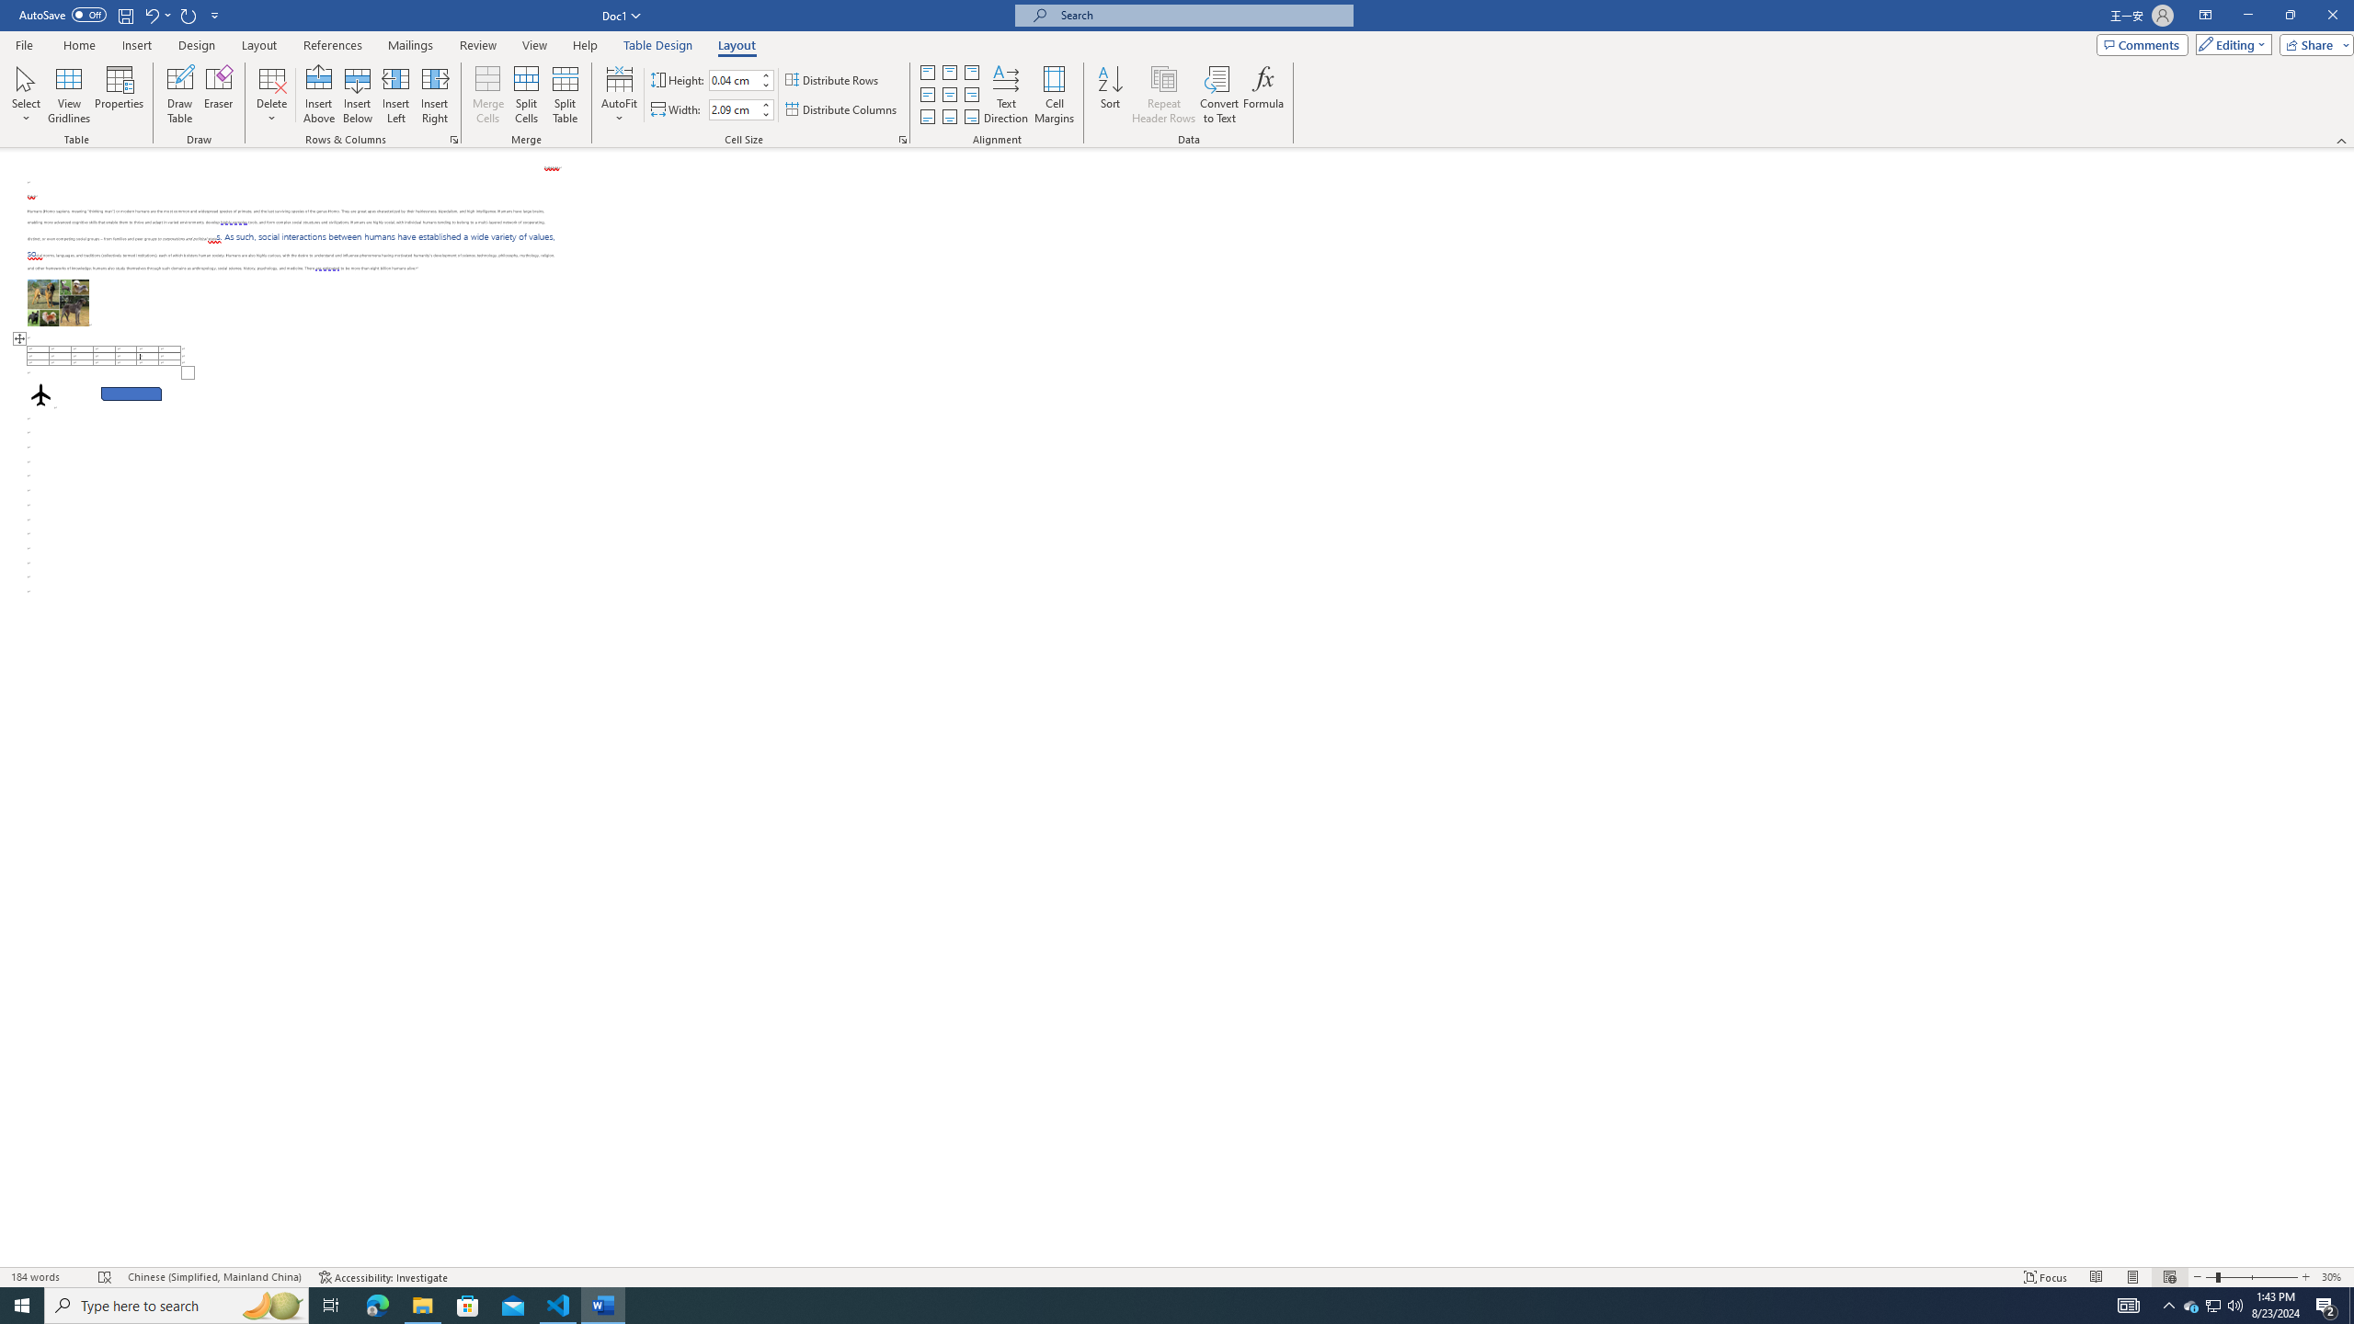 The width and height of the screenshot is (2354, 1324). I want to click on Less, so click(766, 114).